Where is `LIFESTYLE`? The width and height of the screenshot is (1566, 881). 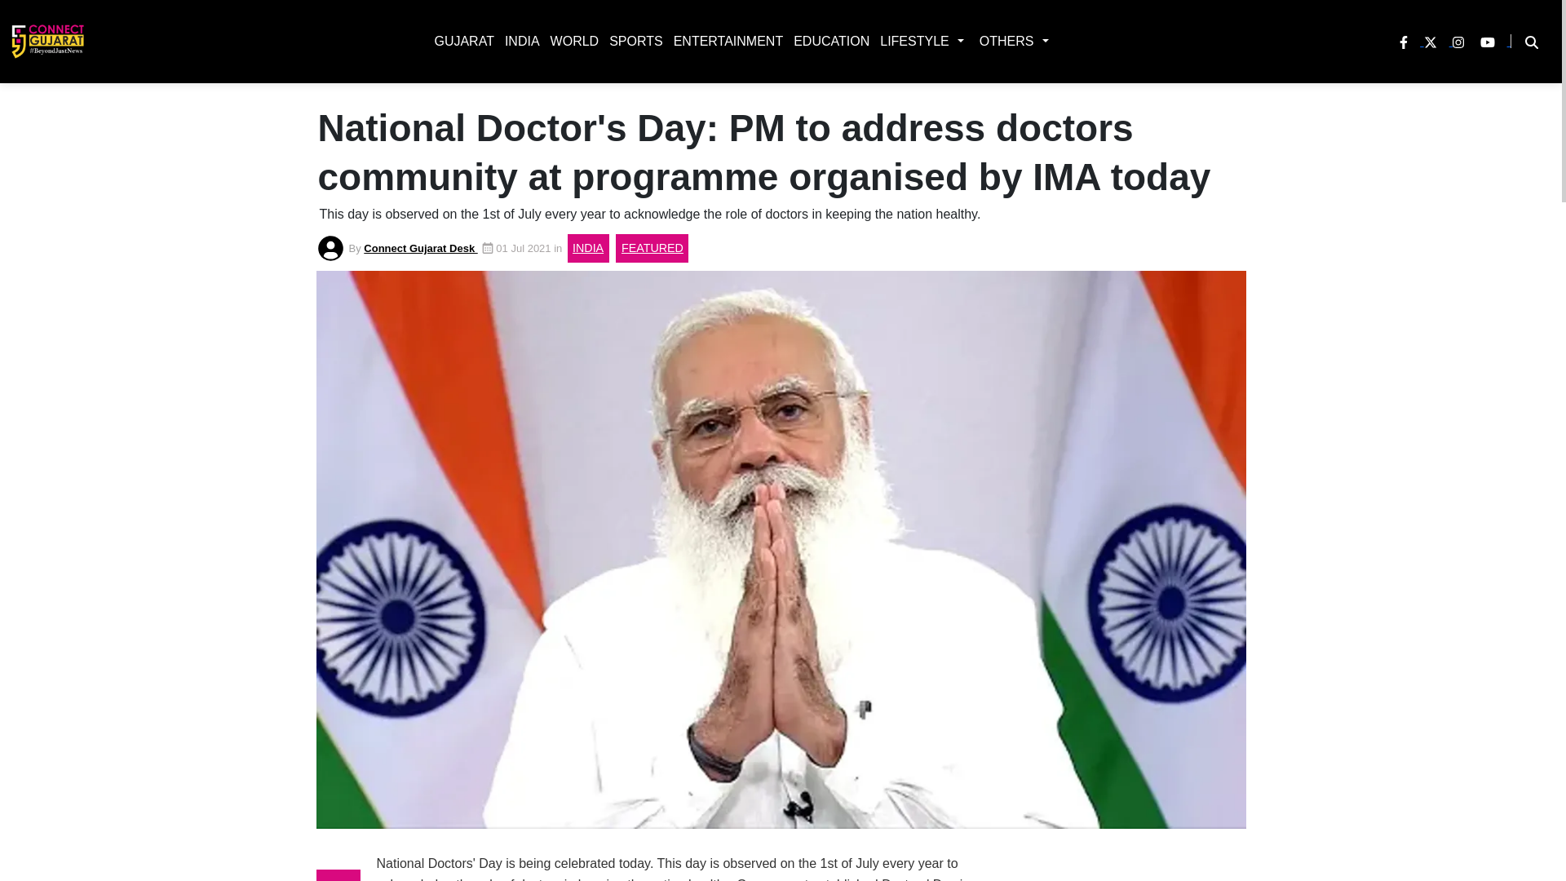 LIFESTYLE is located at coordinates (911, 41).